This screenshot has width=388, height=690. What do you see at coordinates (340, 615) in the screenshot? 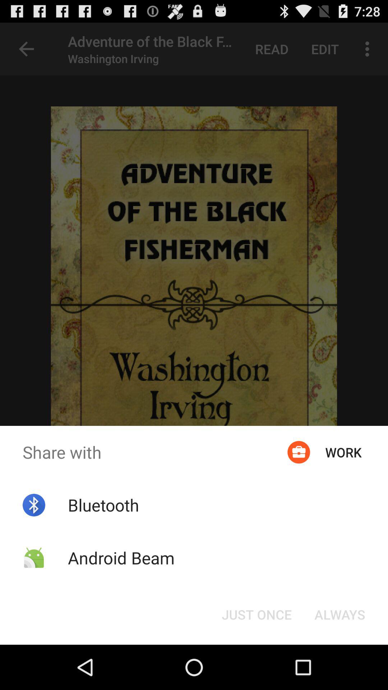
I see `press button at the bottom right corner` at bounding box center [340, 615].